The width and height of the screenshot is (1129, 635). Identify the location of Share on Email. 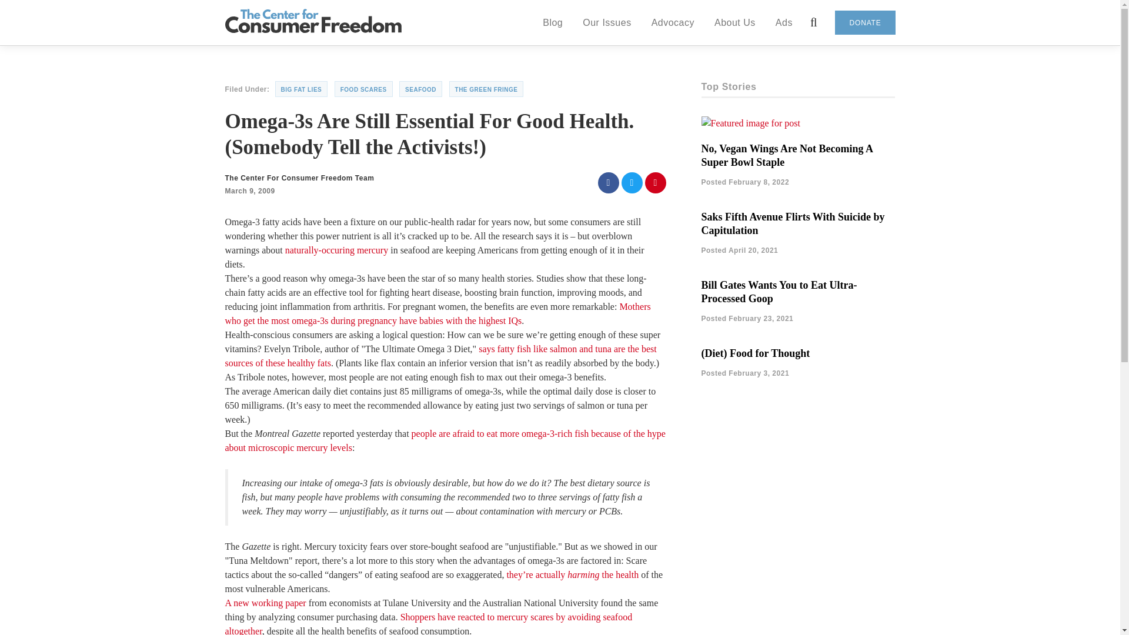
(655, 182).